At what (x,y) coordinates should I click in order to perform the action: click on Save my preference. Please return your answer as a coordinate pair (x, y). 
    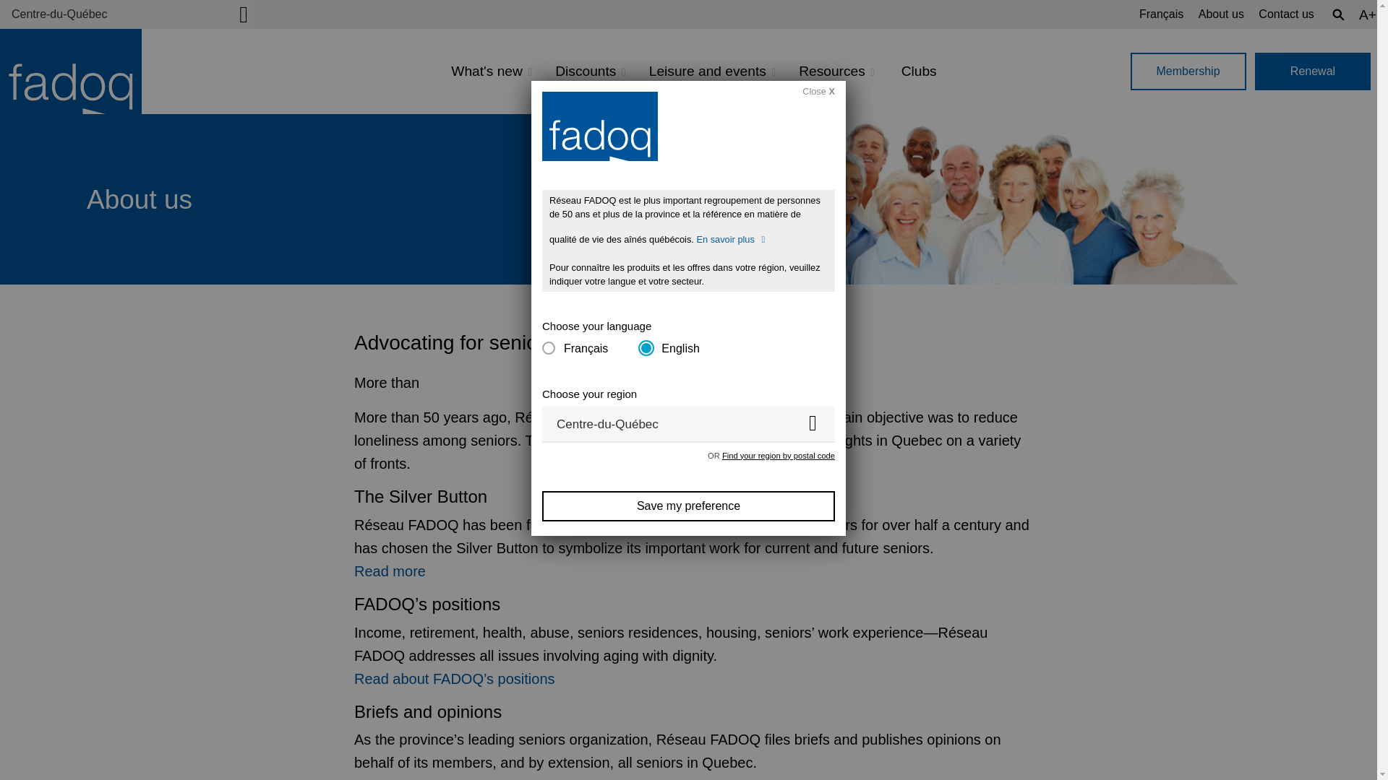
    Looking at the image, I should click on (688, 506).